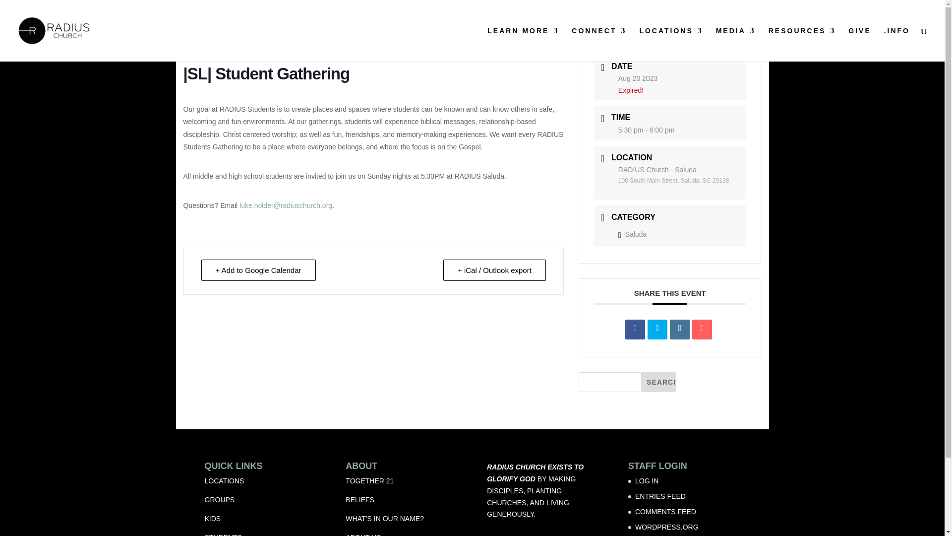 This screenshot has height=536, width=952. Describe the element at coordinates (670, 45) in the screenshot. I see `LOCATIONS` at that location.